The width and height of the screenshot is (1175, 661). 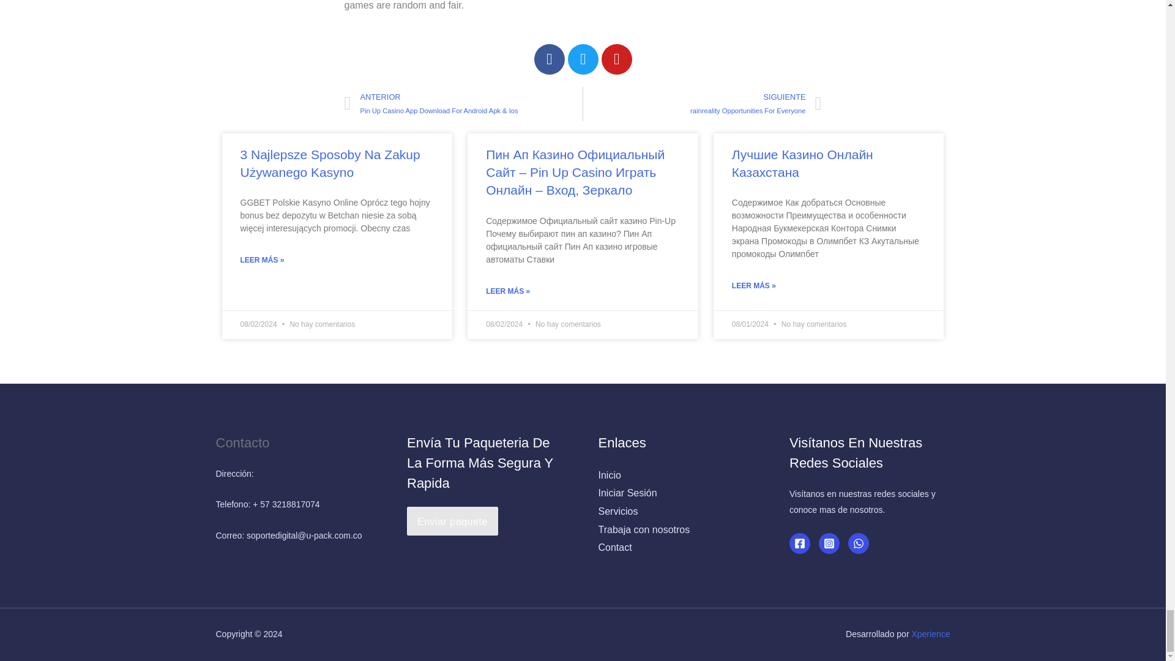 I want to click on Trabaja con nosotros, so click(x=756, y=103).